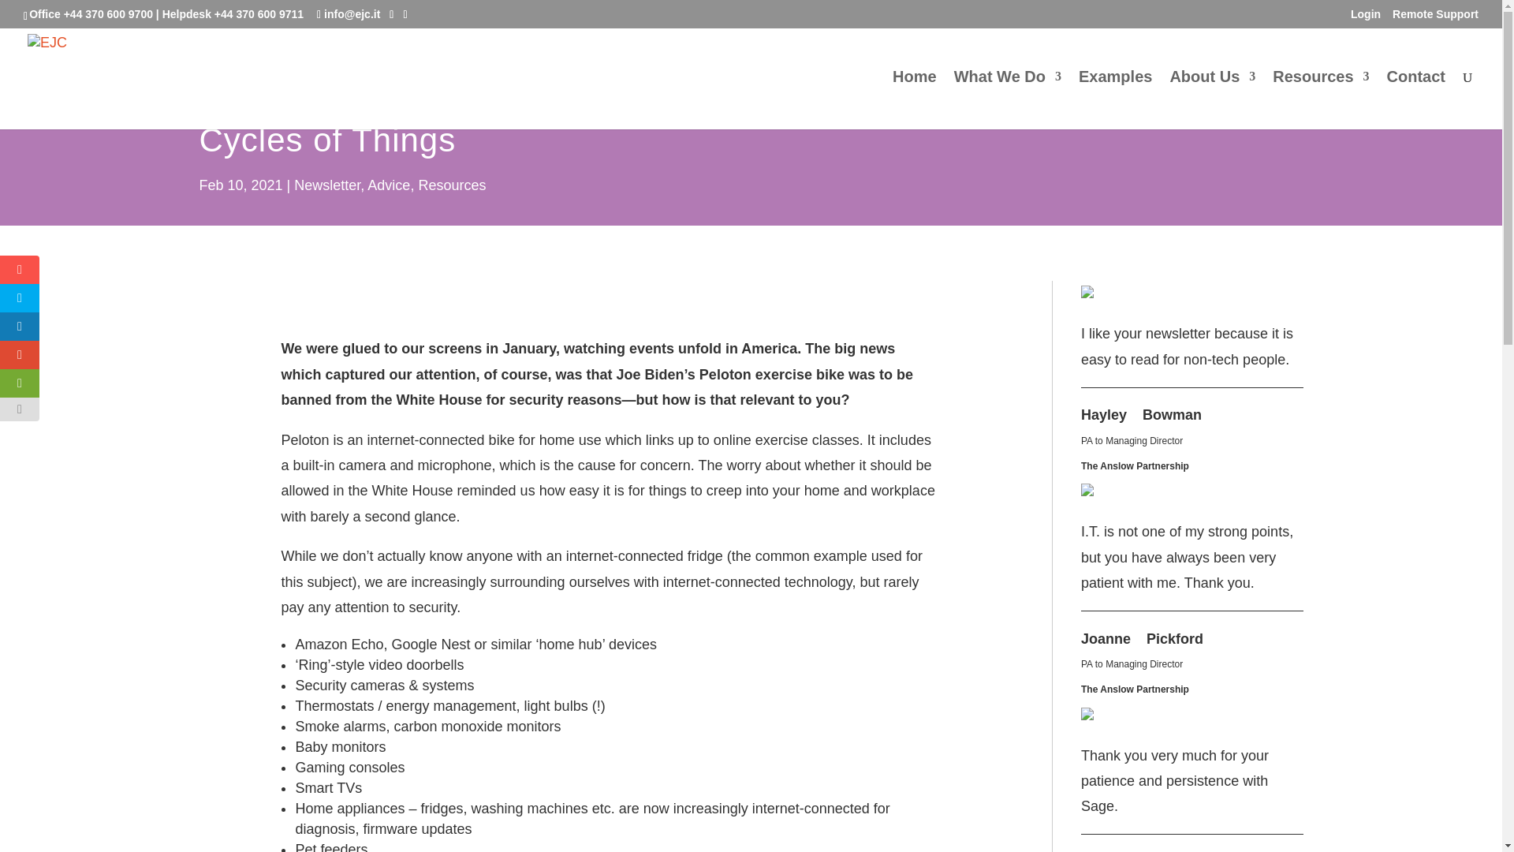 The height and width of the screenshot is (852, 1514). I want to click on Examples, so click(1115, 99).